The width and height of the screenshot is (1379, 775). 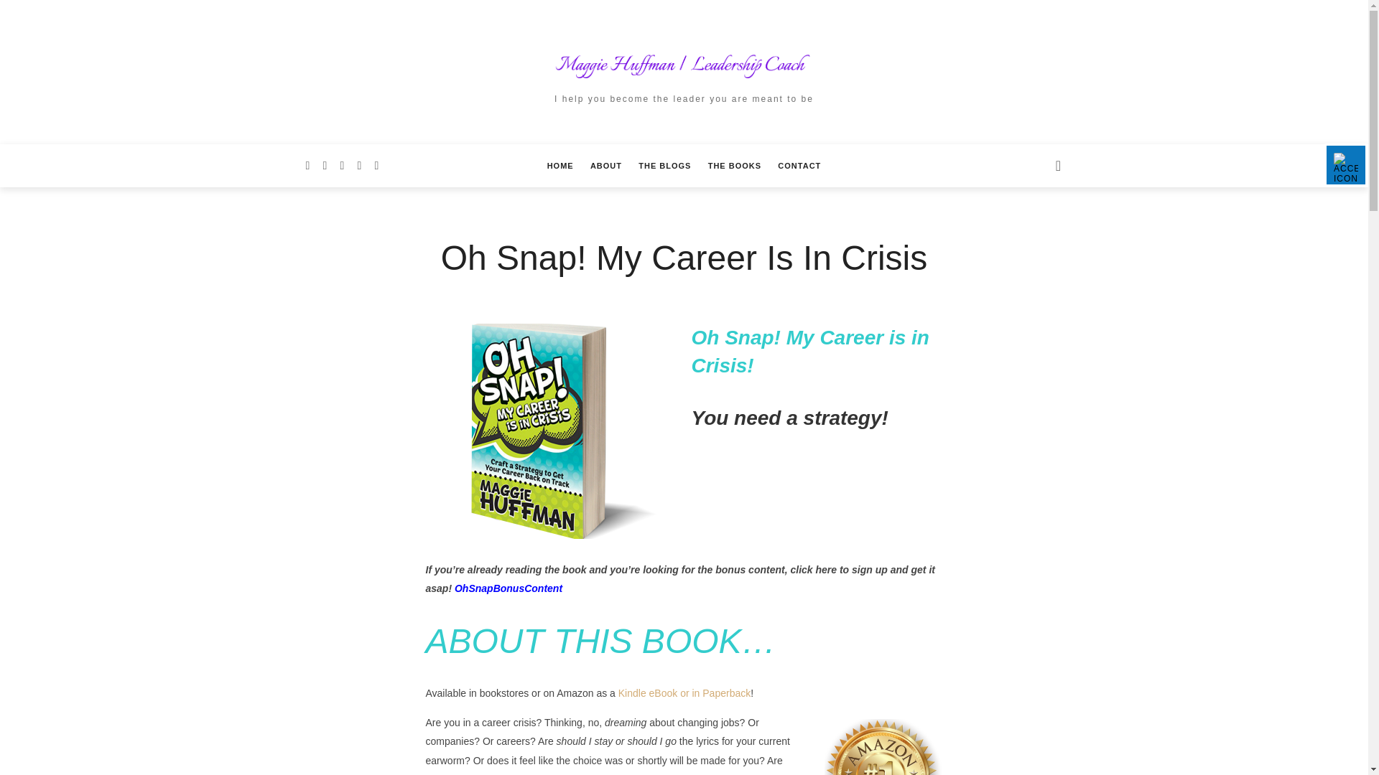 What do you see at coordinates (509, 588) in the screenshot?
I see `OhSnapBonusContent` at bounding box center [509, 588].